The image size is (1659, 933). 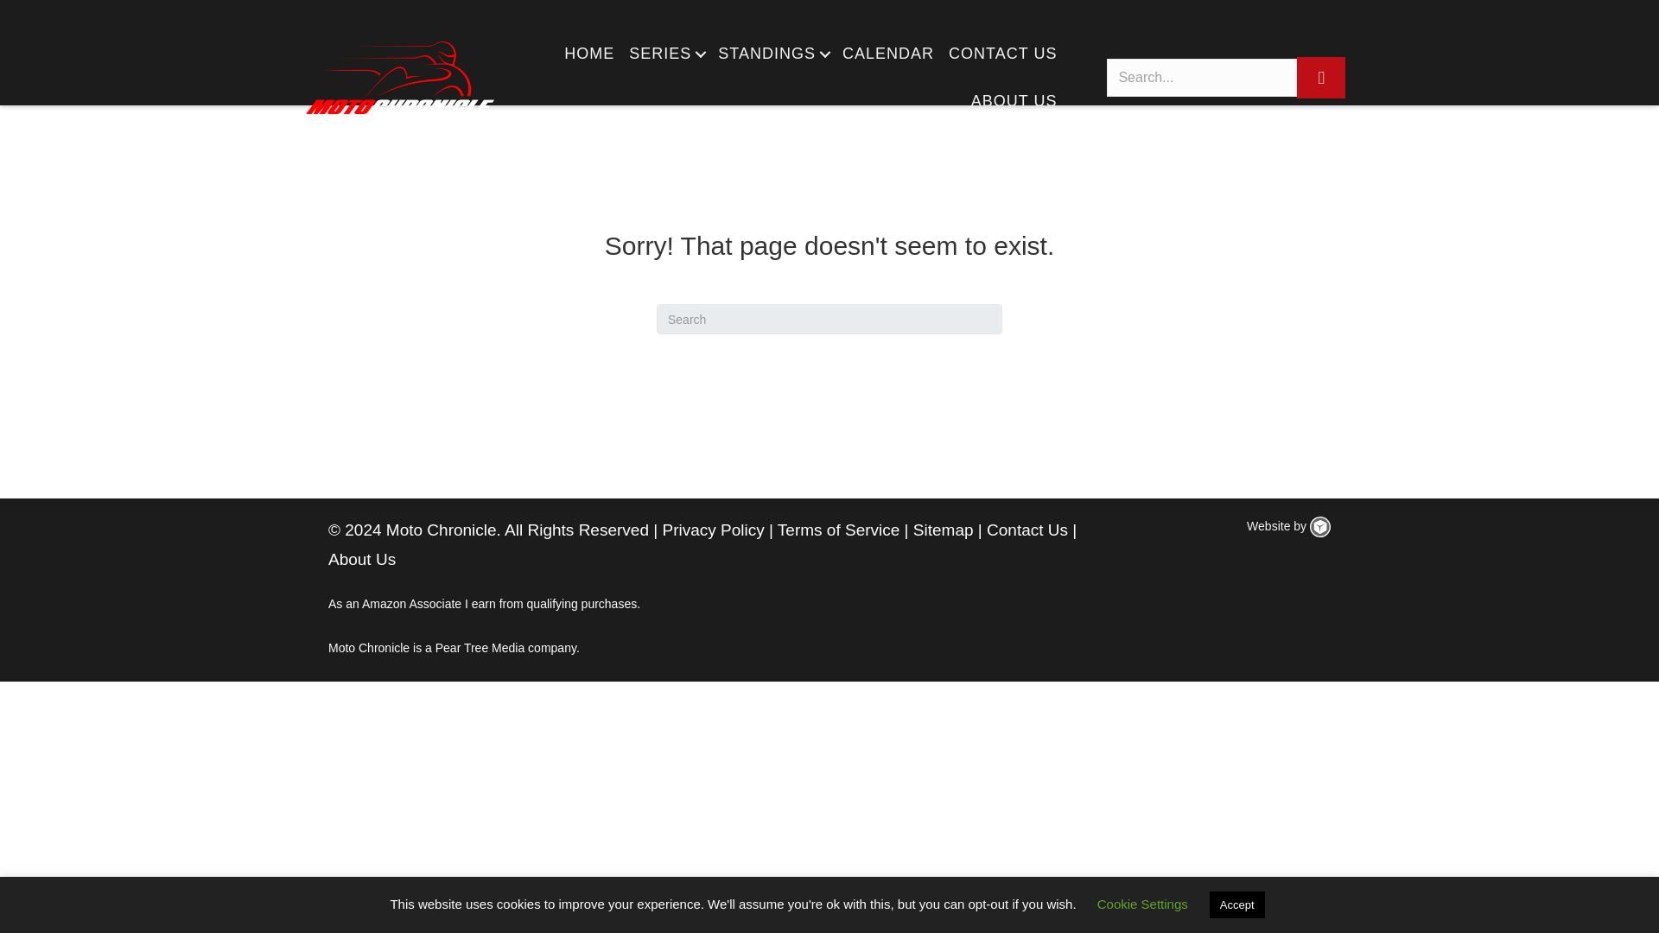 I want to click on SERIES, so click(x=665, y=54).